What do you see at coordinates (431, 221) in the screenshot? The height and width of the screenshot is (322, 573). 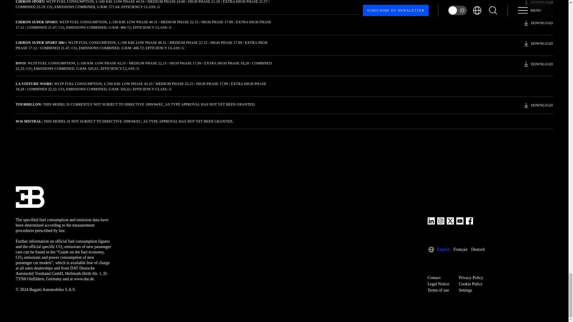 I see `Bugatti on Linkedin` at bounding box center [431, 221].